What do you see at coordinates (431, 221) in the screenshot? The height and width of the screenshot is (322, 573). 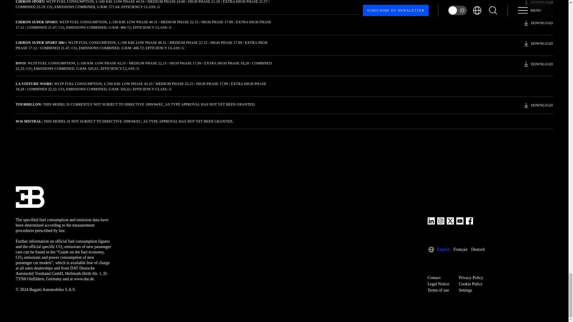 I see `Bugatti on Linkedin` at bounding box center [431, 221].